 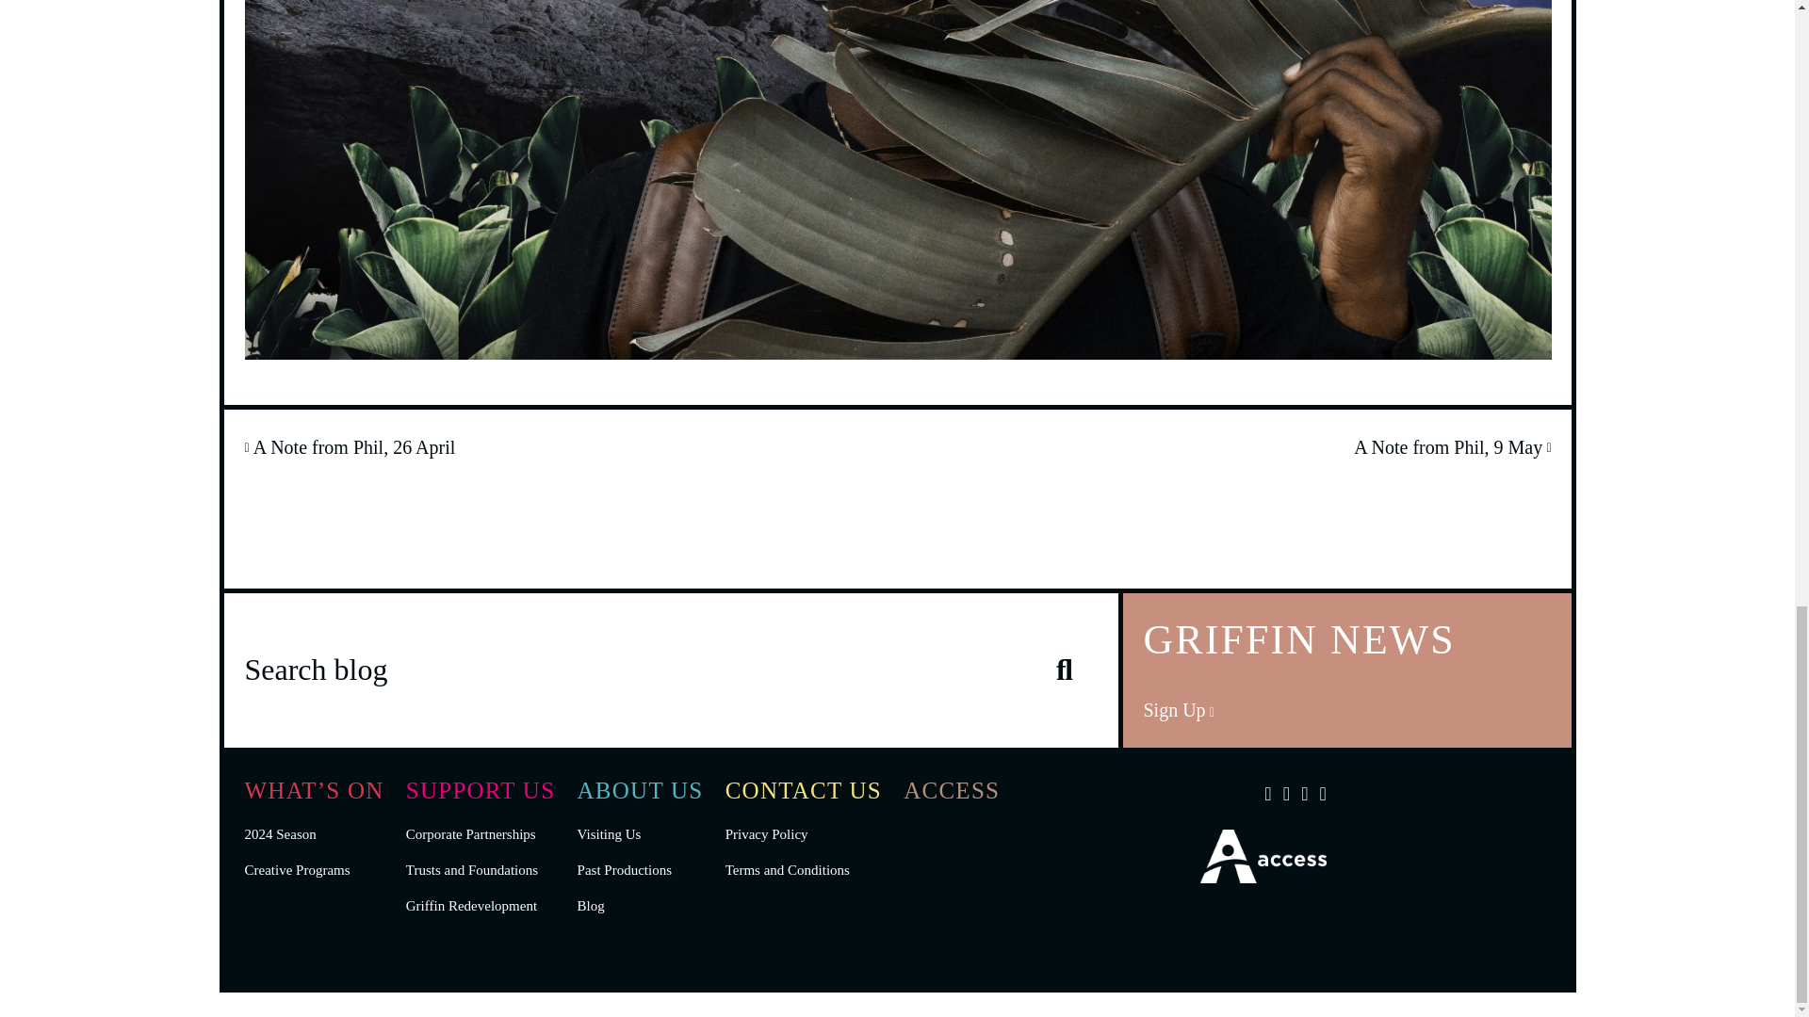 What do you see at coordinates (281, 834) in the screenshot?
I see `2024 Season` at bounding box center [281, 834].